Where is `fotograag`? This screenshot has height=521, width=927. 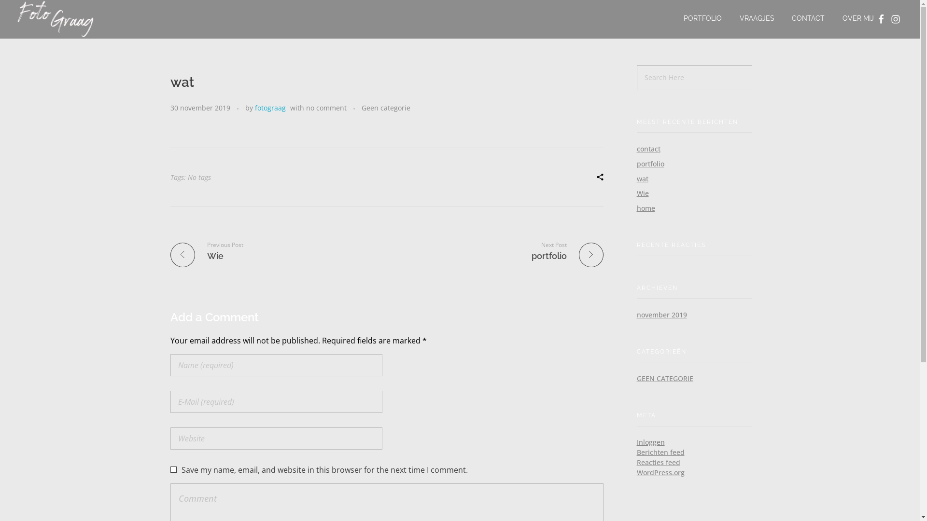
fotograag is located at coordinates (270, 108).